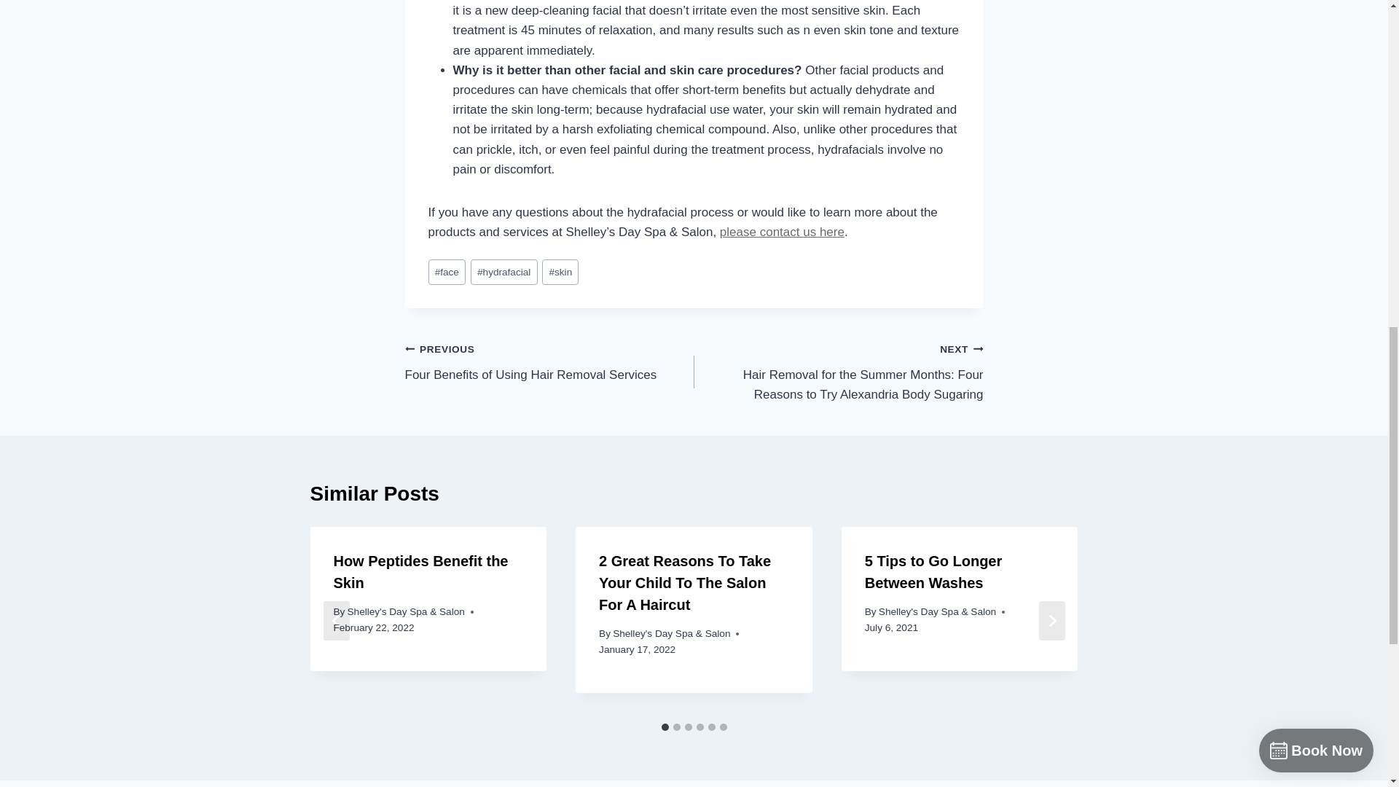  I want to click on face, so click(783, 232).